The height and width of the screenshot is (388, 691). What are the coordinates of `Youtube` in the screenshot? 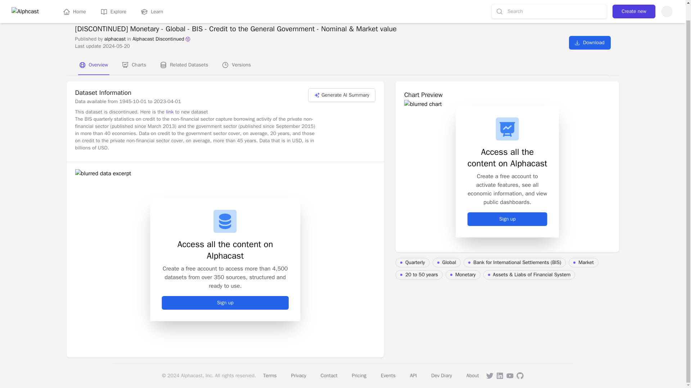 It's located at (510, 376).